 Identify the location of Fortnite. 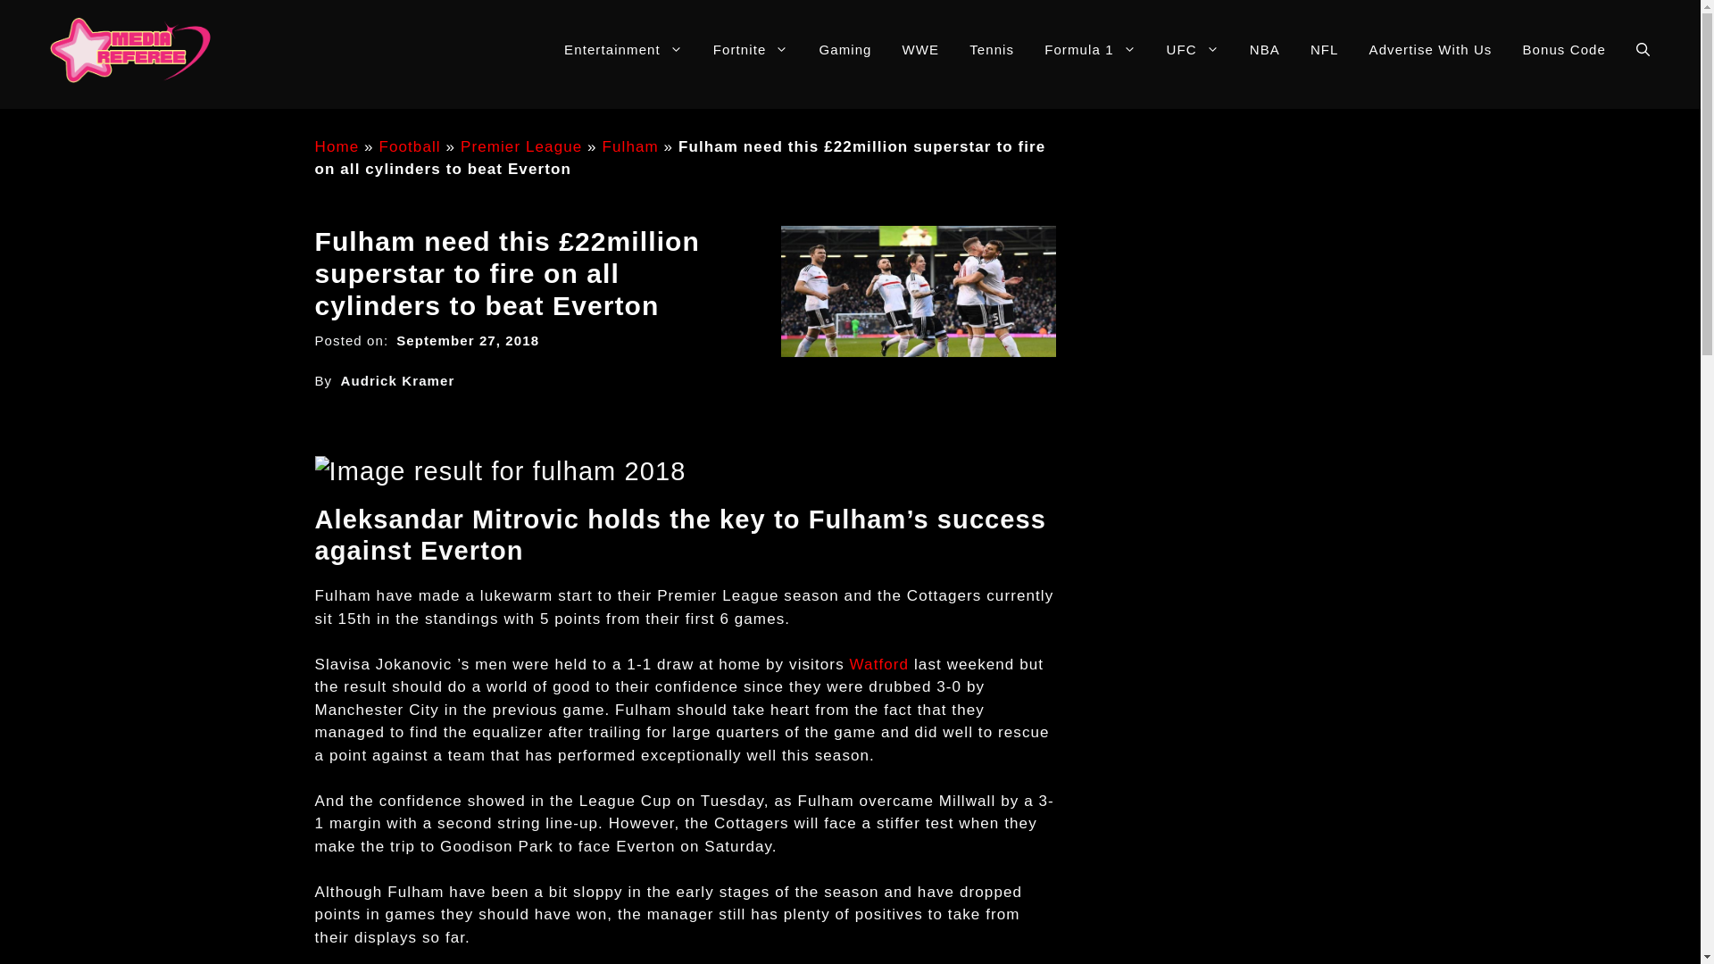
(750, 50).